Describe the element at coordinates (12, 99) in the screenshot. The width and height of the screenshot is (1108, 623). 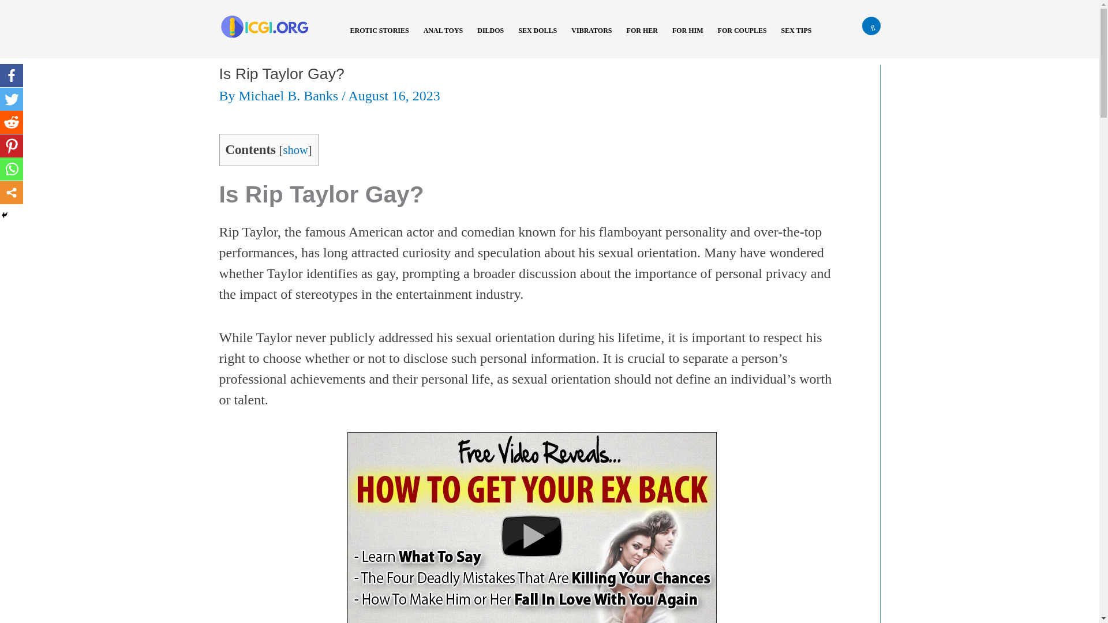
I see `Twitter` at that location.